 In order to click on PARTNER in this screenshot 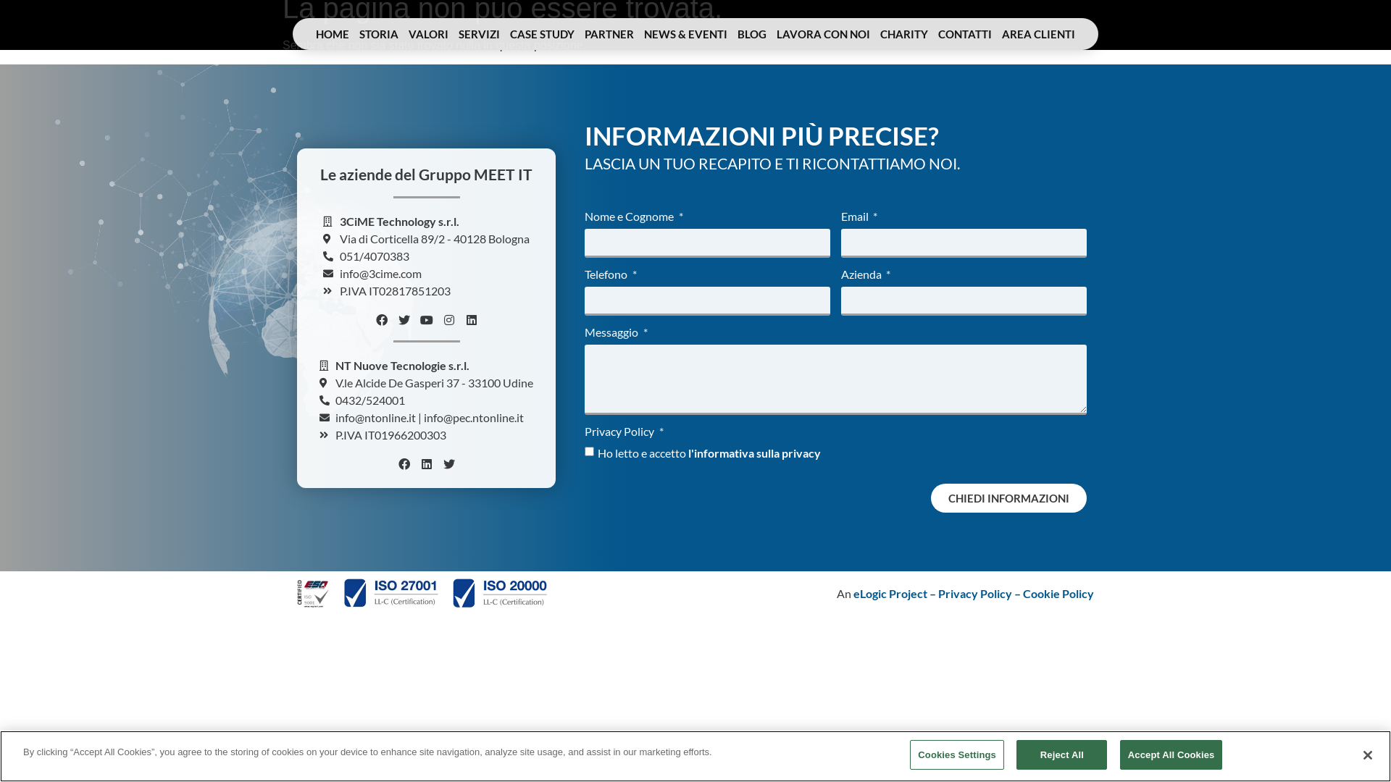, I will do `click(609, 34)`.